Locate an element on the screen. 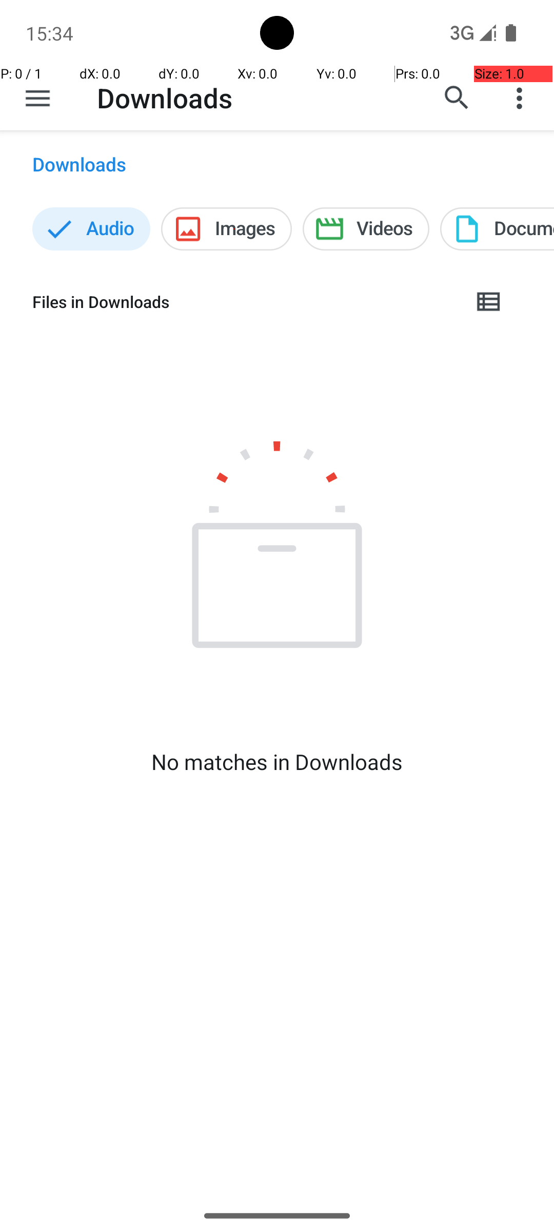 Image resolution: width=554 pixels, height=1232 pixels. Audio is located at coordinates (91, 229).